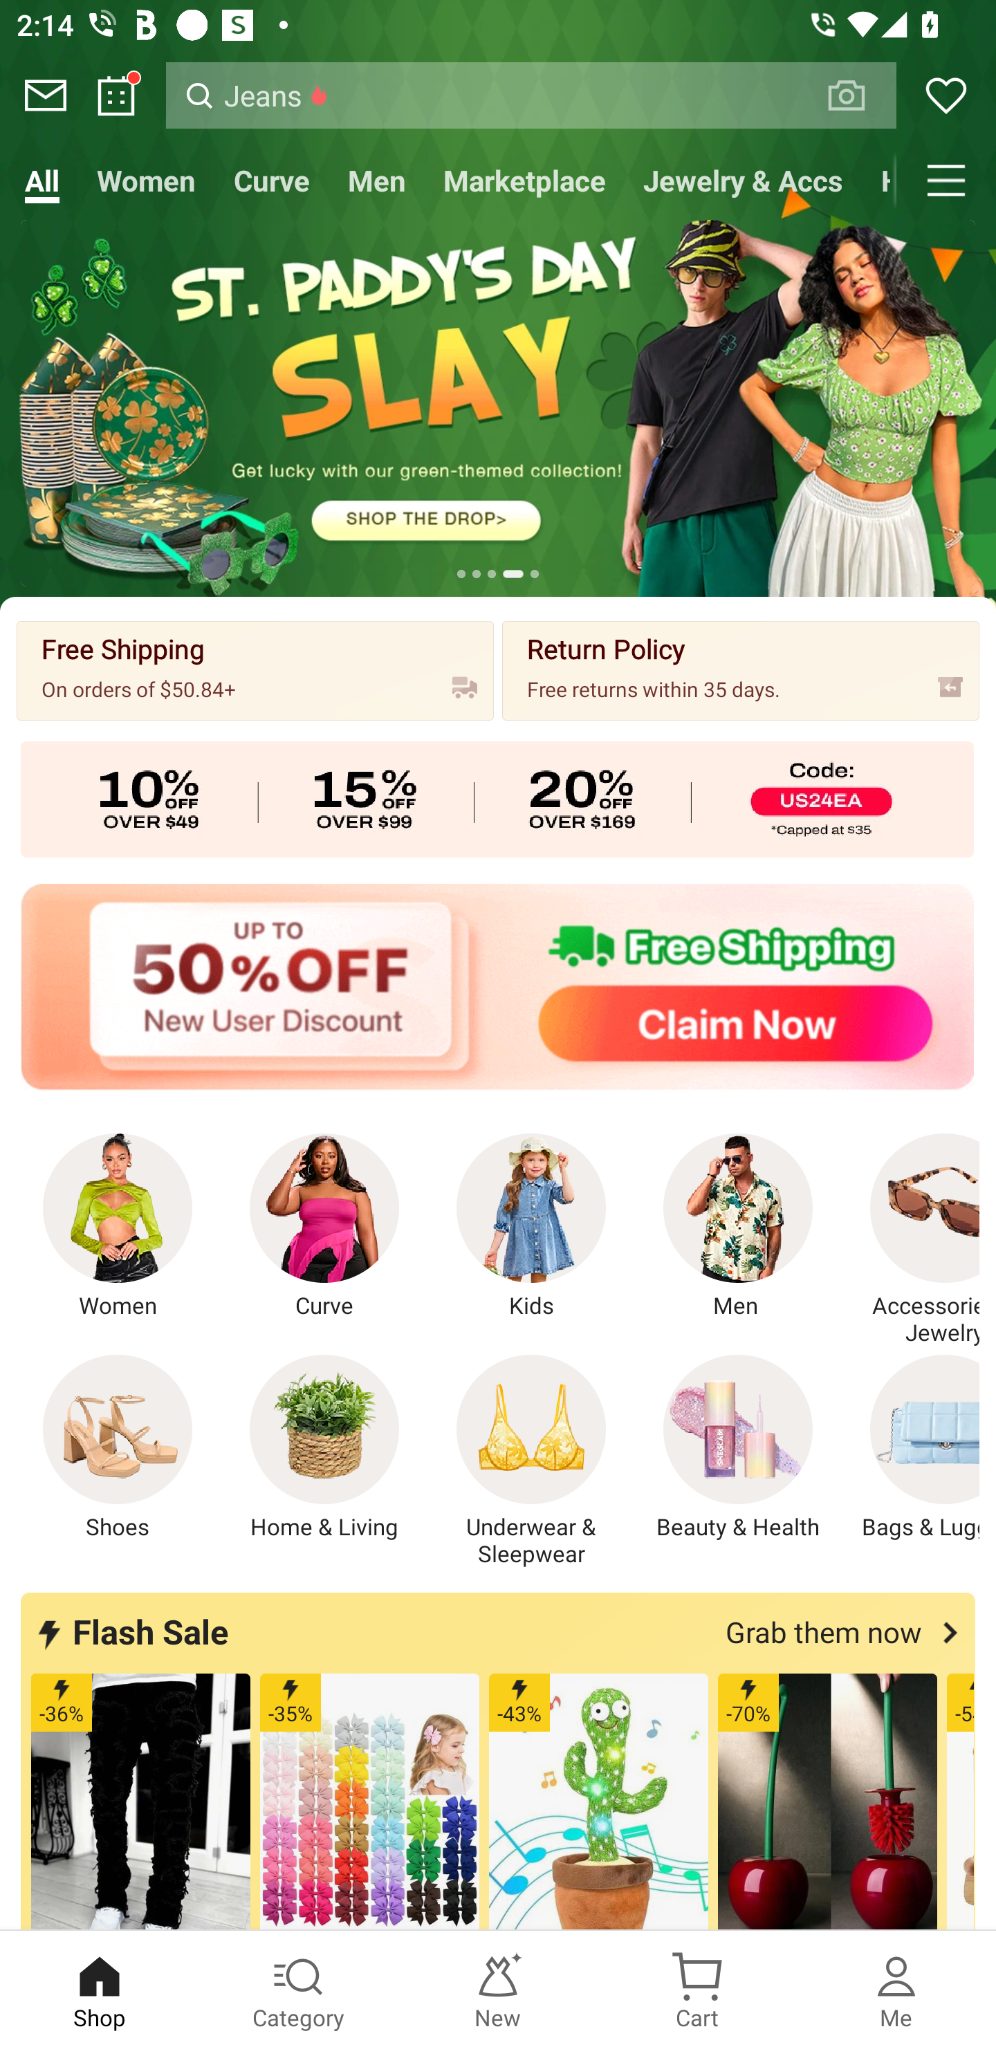 Image resolution: width=996 pixels, height=2047 pixels. What do you see at coordinates (41, 180) in the screenshot?
I see `All` at bounding box center [41, 180].